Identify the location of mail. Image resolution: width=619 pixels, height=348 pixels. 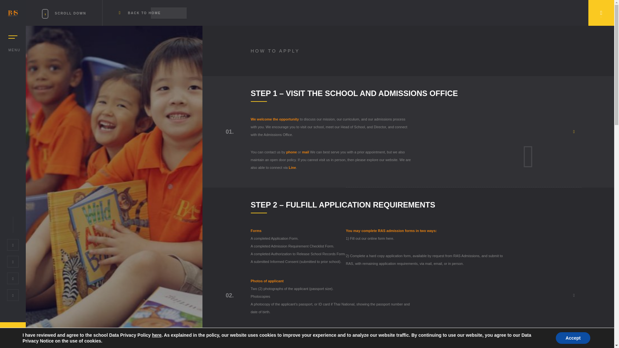
(305, 152).